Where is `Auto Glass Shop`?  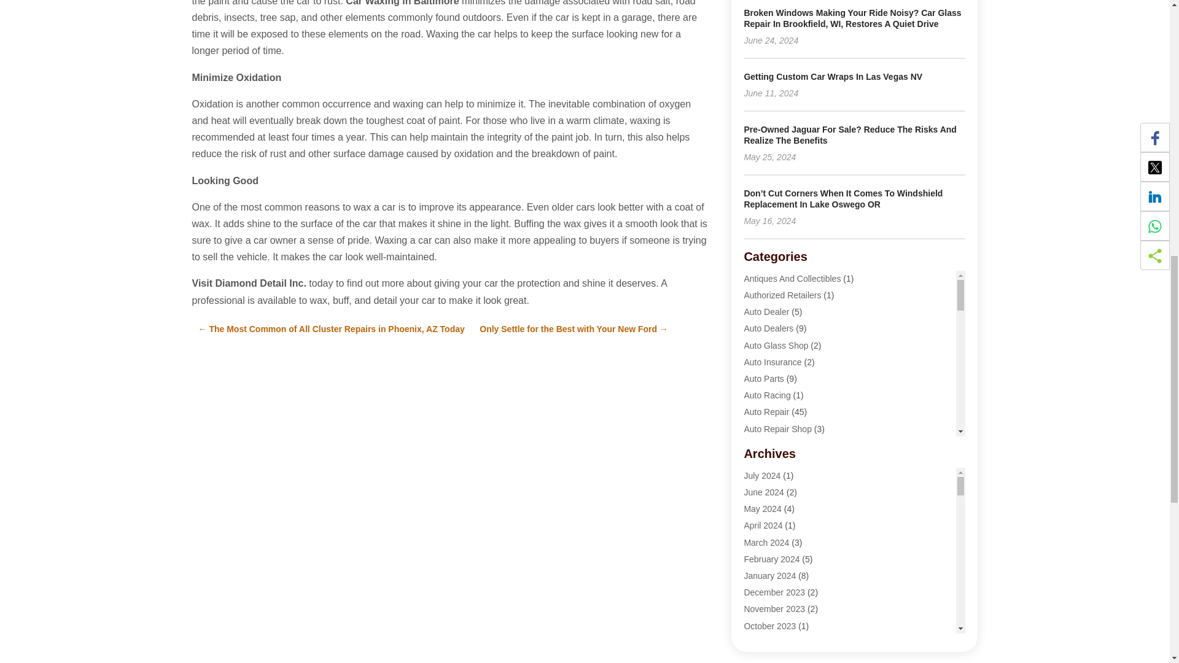
Auto Glass Shop is located at coordinates (776, 346).